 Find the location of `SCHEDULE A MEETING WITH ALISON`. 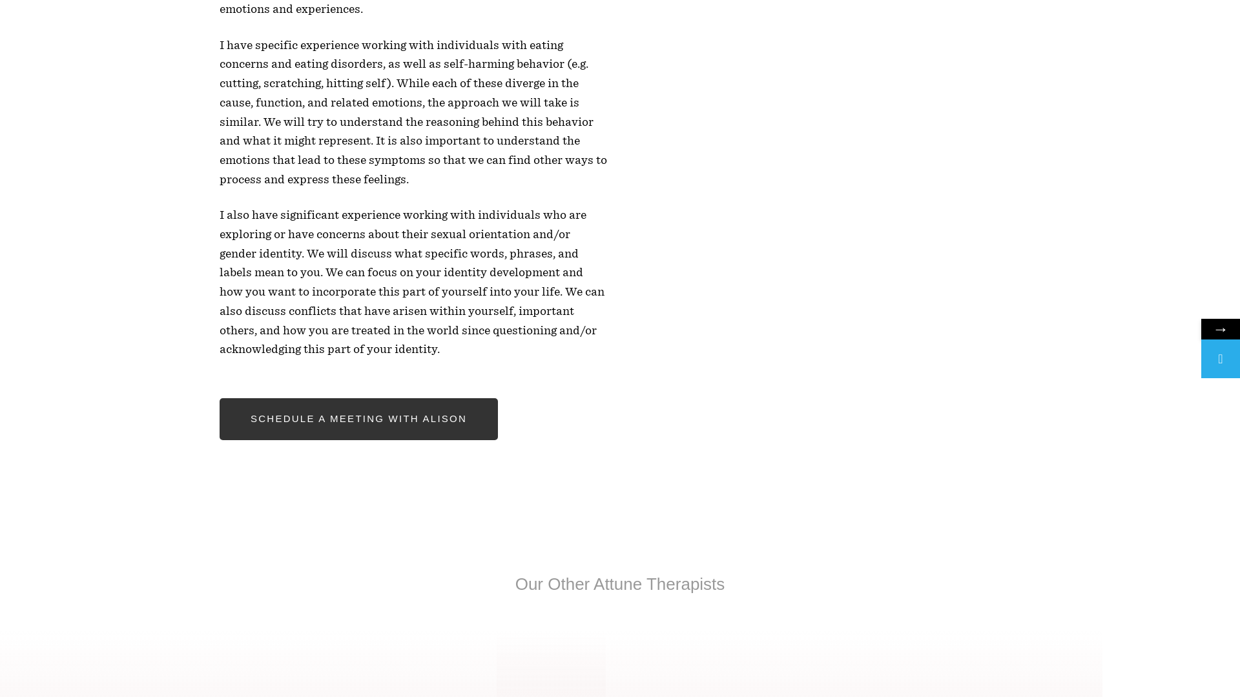

SCHEDULE A MEETING WITH ALISON is located at coordinates (358, 418).